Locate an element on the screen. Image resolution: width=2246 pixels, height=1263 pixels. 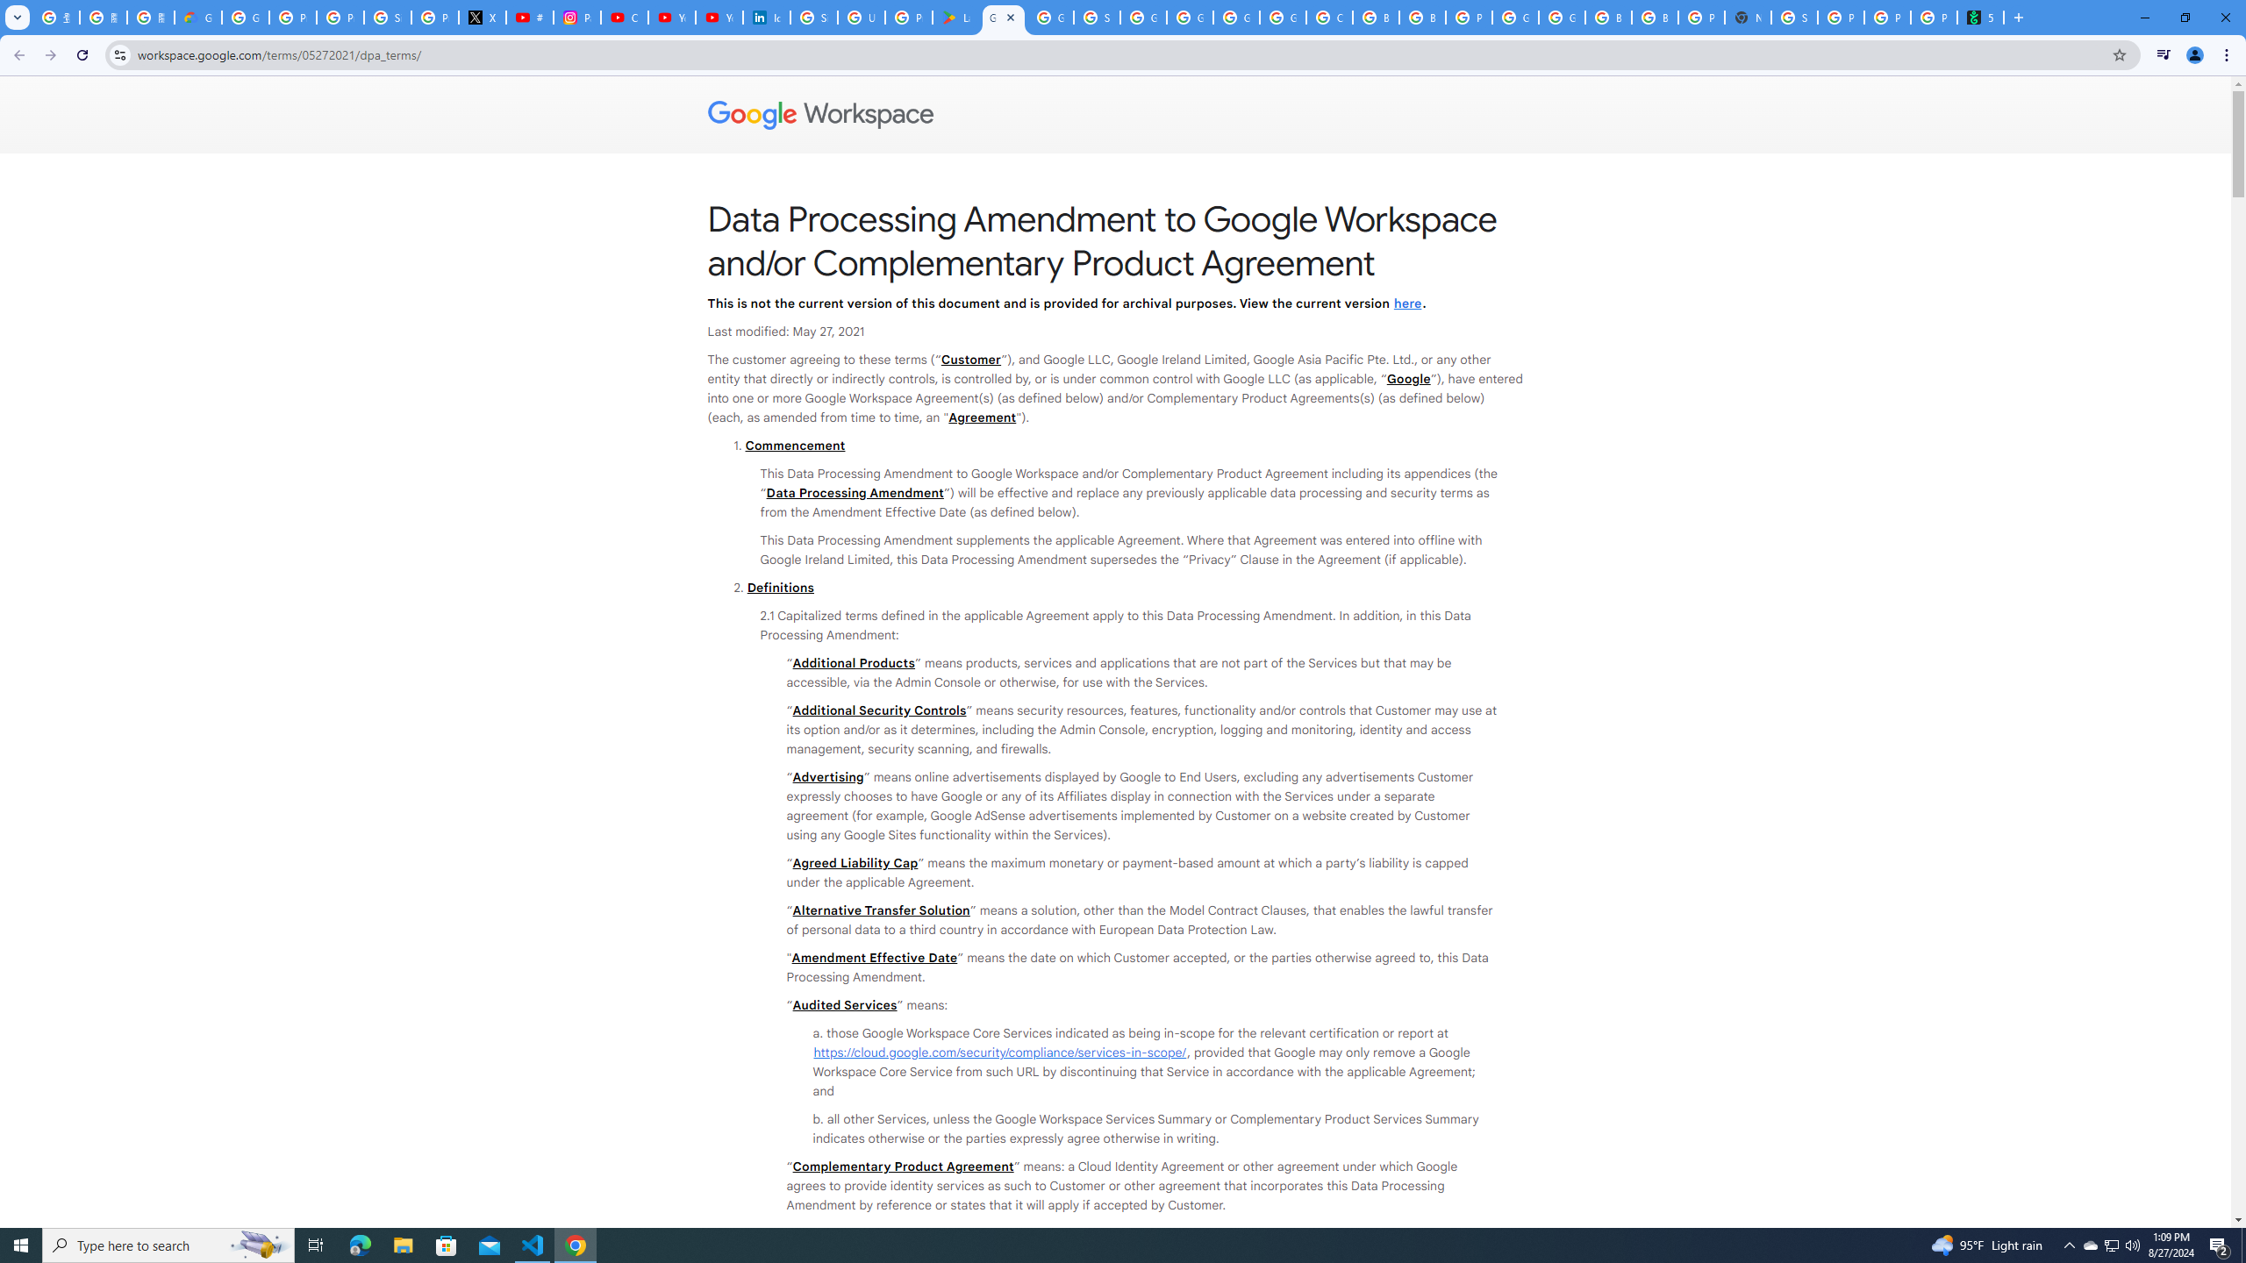
Last Shelter: Survival - Apps on Google Play is located at coordinates (956, 18).